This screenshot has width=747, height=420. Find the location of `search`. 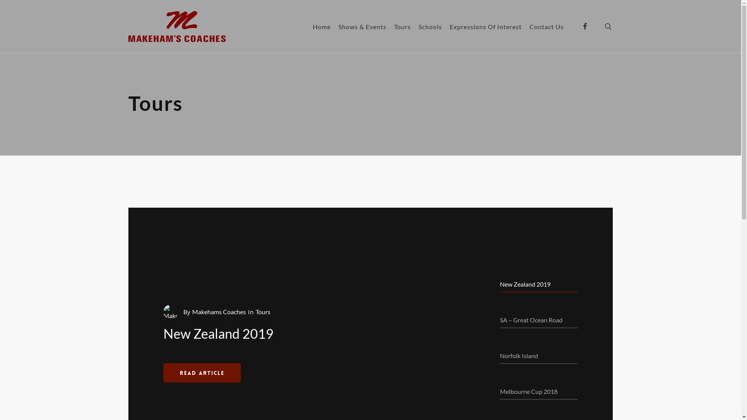

search is located at coordinates (608, 26).